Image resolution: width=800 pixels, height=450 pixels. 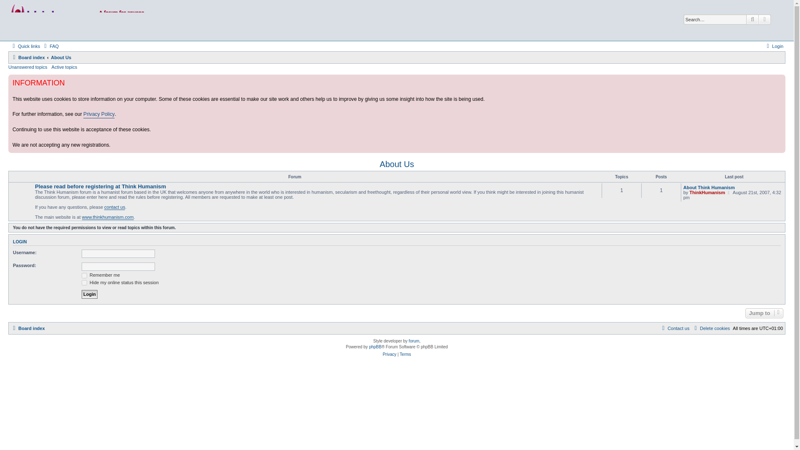 I want to click on About Us, so click(x=396, y=164).